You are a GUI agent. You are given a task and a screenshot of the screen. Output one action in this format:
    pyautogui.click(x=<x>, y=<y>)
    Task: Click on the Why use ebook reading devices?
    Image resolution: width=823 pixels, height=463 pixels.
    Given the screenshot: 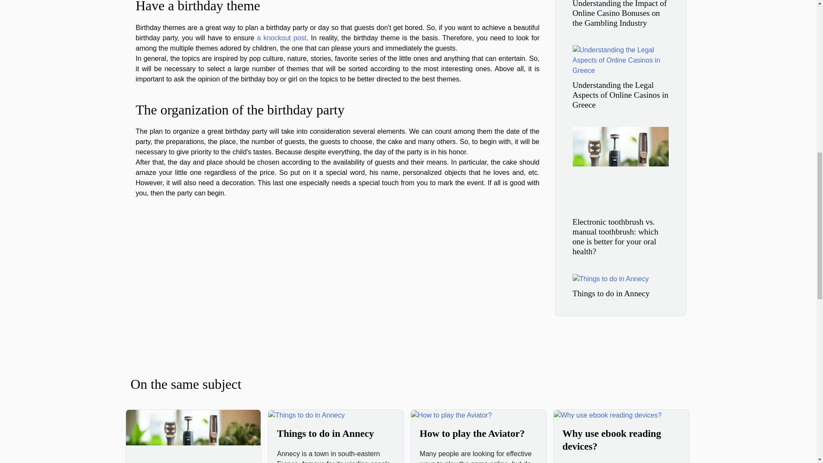 What is the action you would take?
    pyautogui.click(x=611, y=440)
    